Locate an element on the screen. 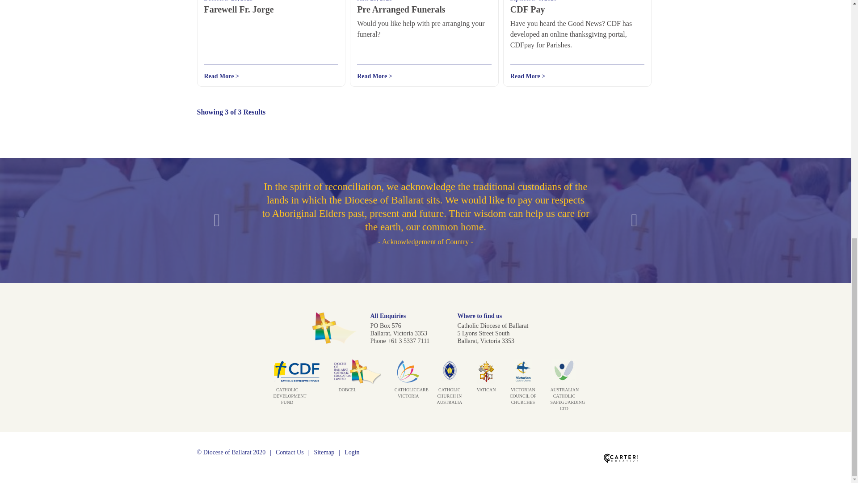 The width and height of the screenshot is (858, 483). Next is located at coordinates (635, 220).